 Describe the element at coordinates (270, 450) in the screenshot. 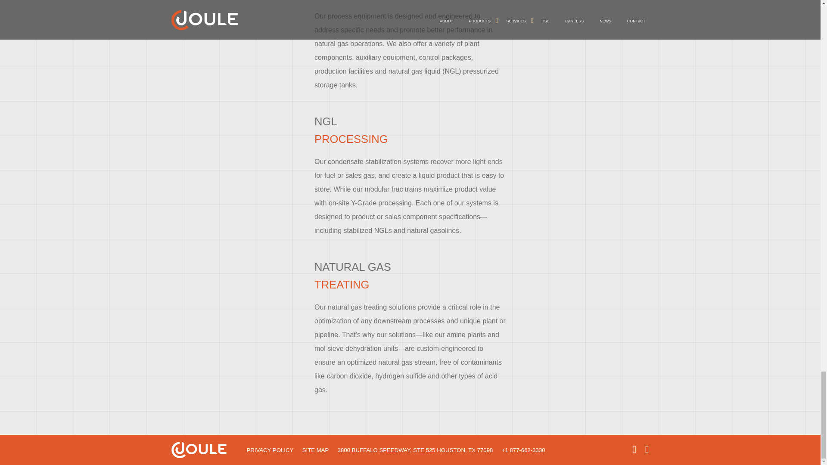

I see `PRIVACY POLICY` at that location.